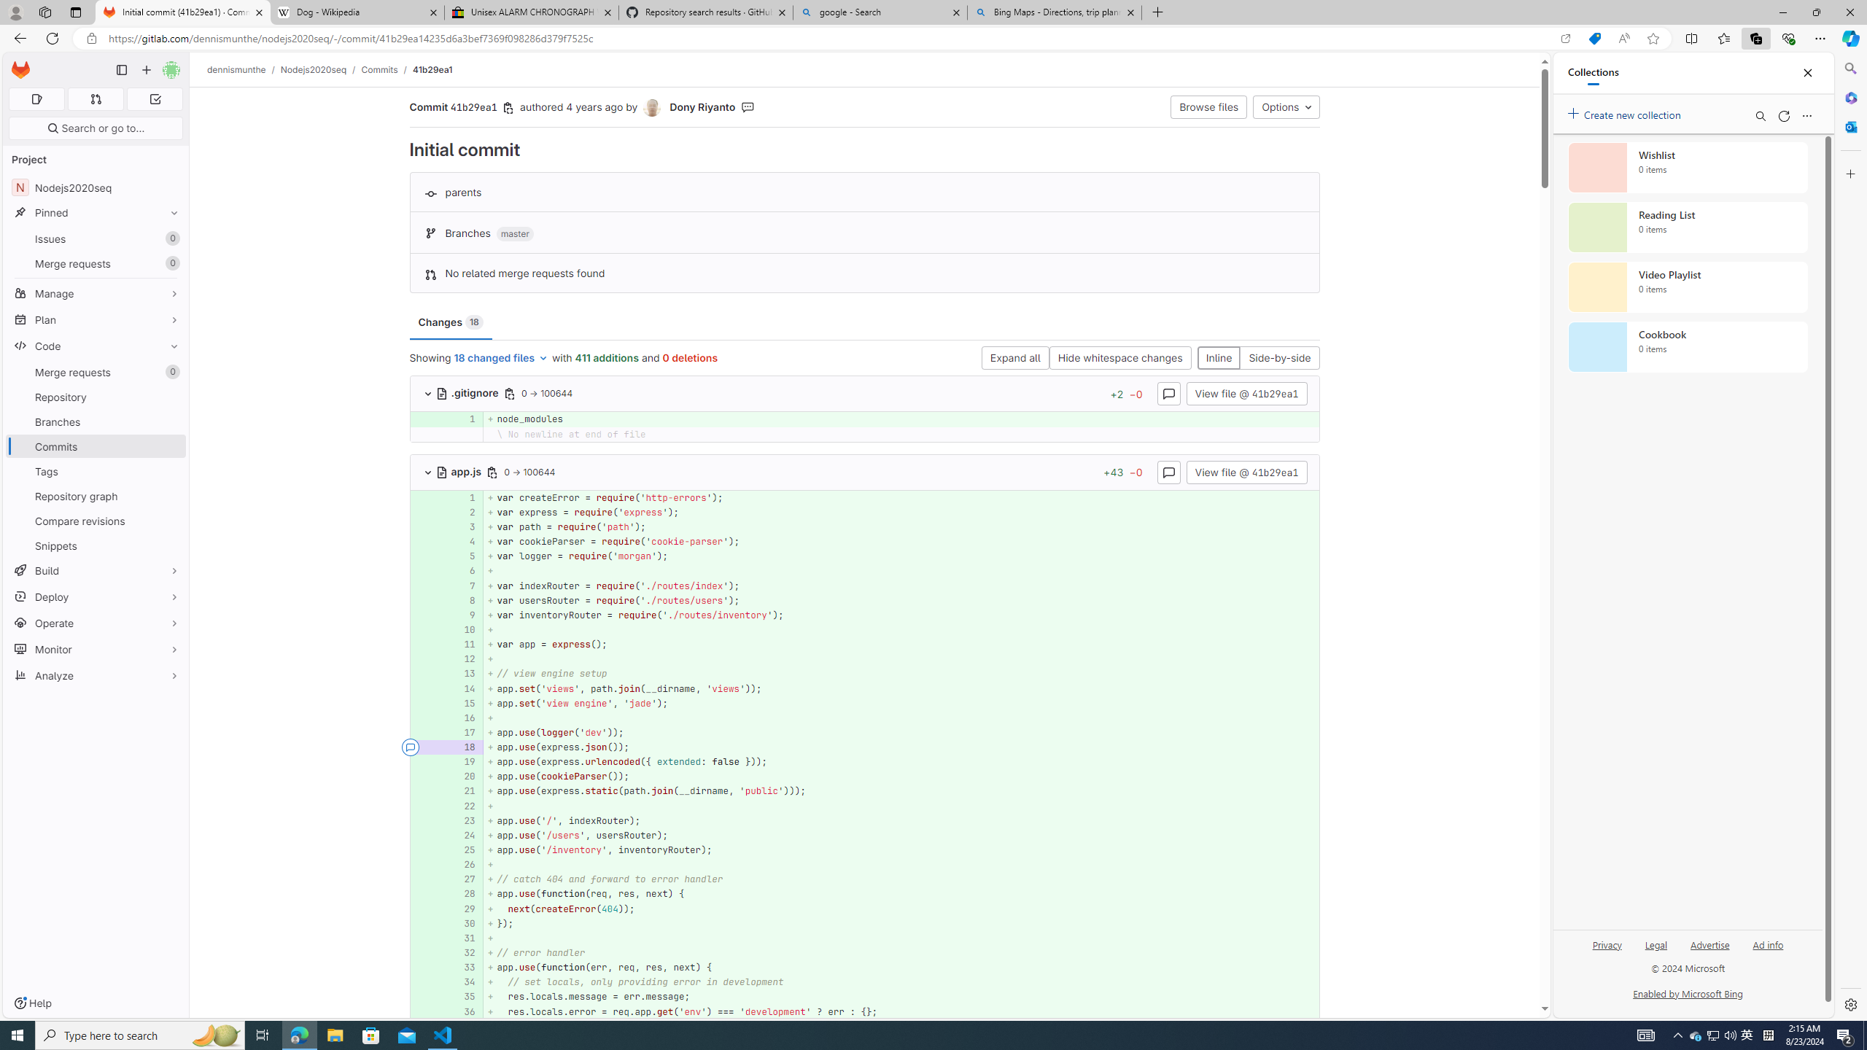 The width and height of the screenshot is (1867, 1050). What do you see at coordinates (465, 865) in the screenshot?
I see `26` at bounding box center [465, 865].